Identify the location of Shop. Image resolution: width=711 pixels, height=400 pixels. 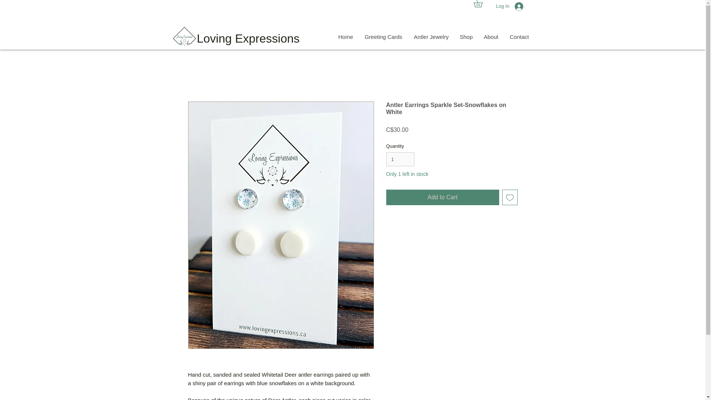
(466, 37).